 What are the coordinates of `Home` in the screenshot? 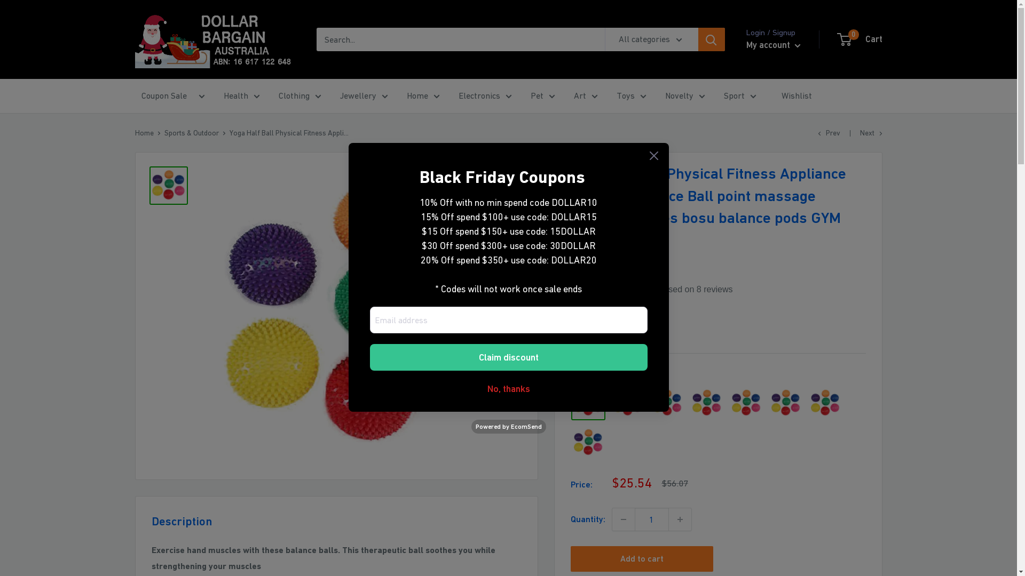 It's located at (423, 96).